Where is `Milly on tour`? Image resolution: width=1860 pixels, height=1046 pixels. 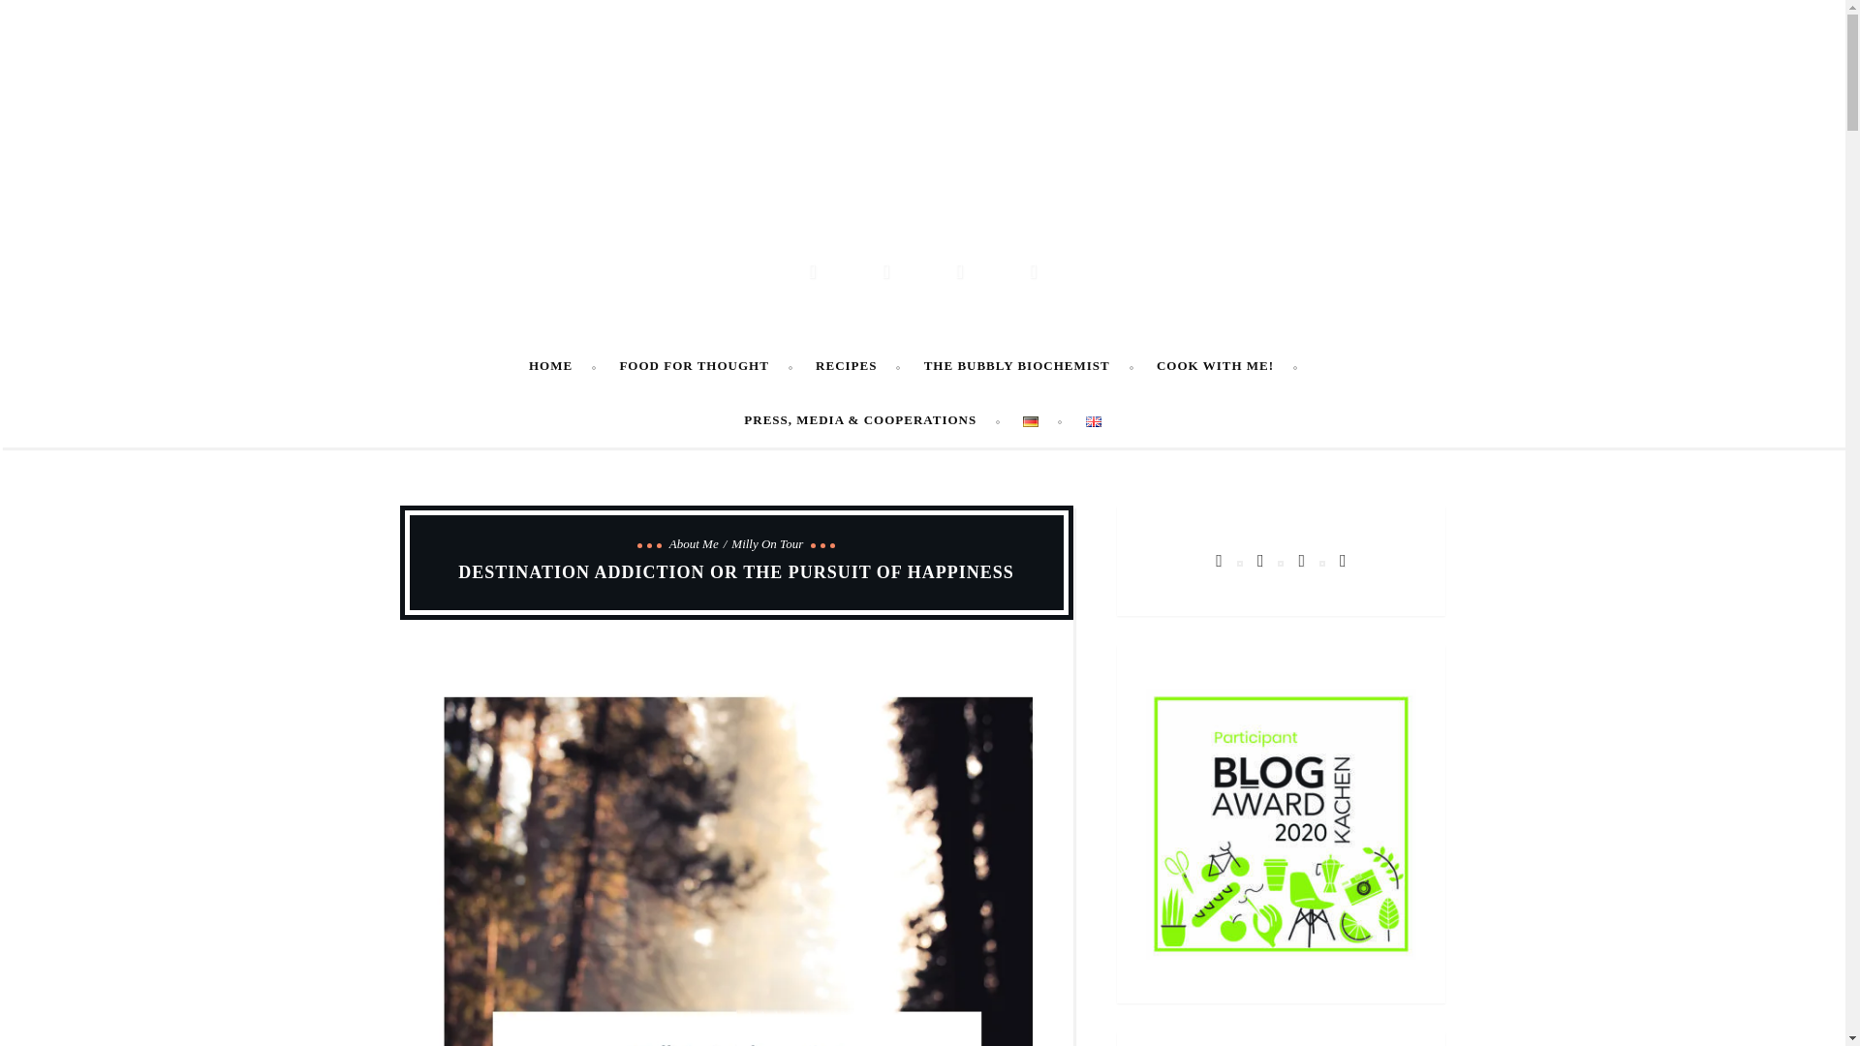 Milly on tour is located at coordinates (767, 544).